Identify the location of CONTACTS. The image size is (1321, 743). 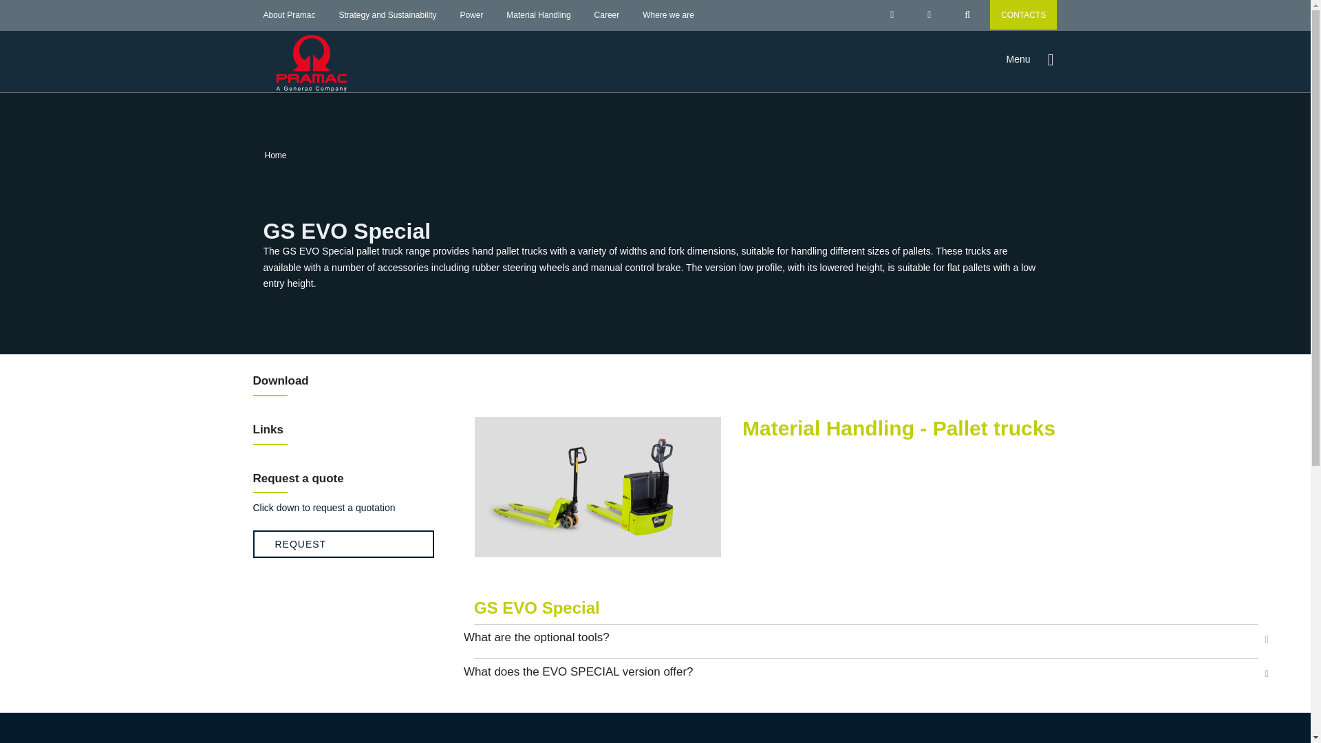
(1024, 15).